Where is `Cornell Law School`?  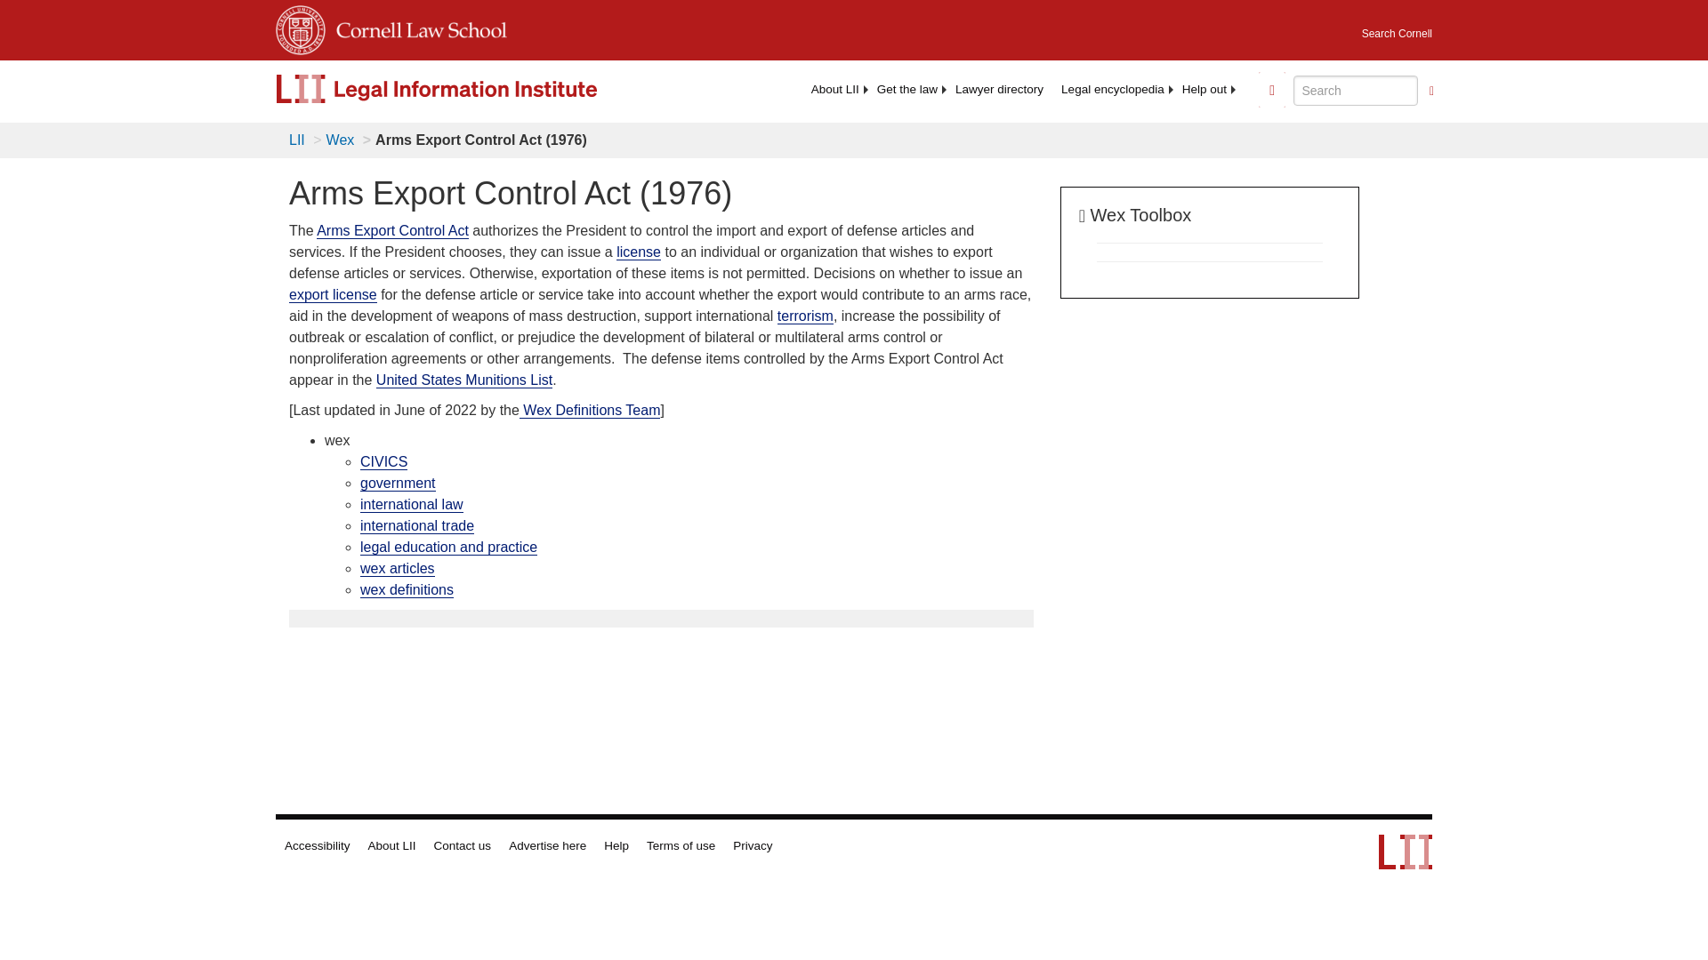 Cornell Law School is located at coordinates (416, 27).